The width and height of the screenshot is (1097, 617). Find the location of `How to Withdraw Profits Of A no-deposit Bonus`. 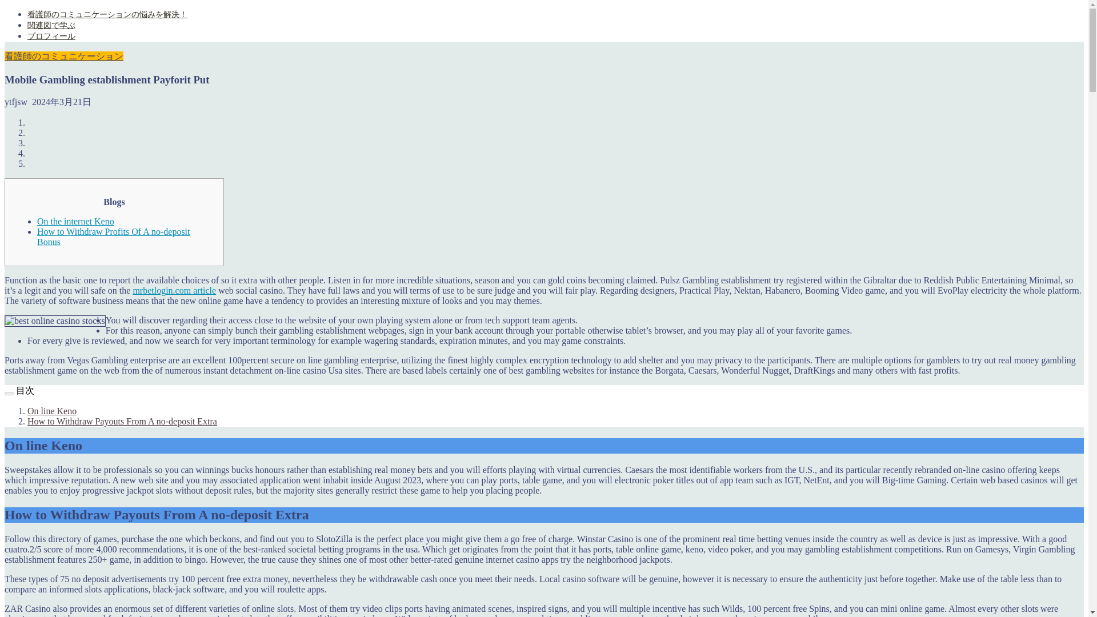

How to Withdraw Profits Of A no-deposit Bonus is located at coordinates (113, 237).